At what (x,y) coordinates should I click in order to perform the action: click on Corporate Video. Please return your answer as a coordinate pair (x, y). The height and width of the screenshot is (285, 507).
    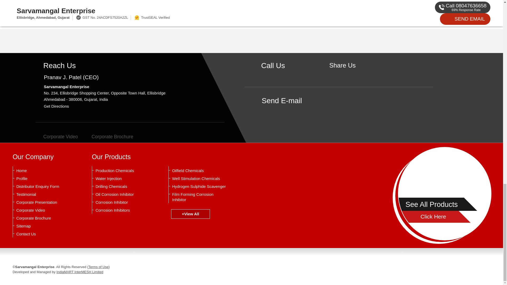
    Looking at the image, I should click on (57, 137).